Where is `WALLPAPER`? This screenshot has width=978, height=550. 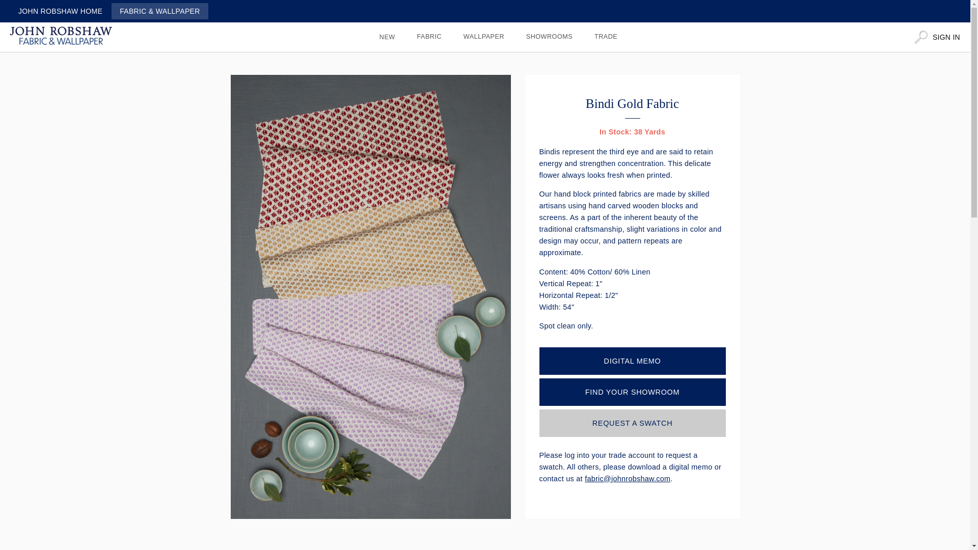
WALLPAPER is located at coordinates (484, 37).